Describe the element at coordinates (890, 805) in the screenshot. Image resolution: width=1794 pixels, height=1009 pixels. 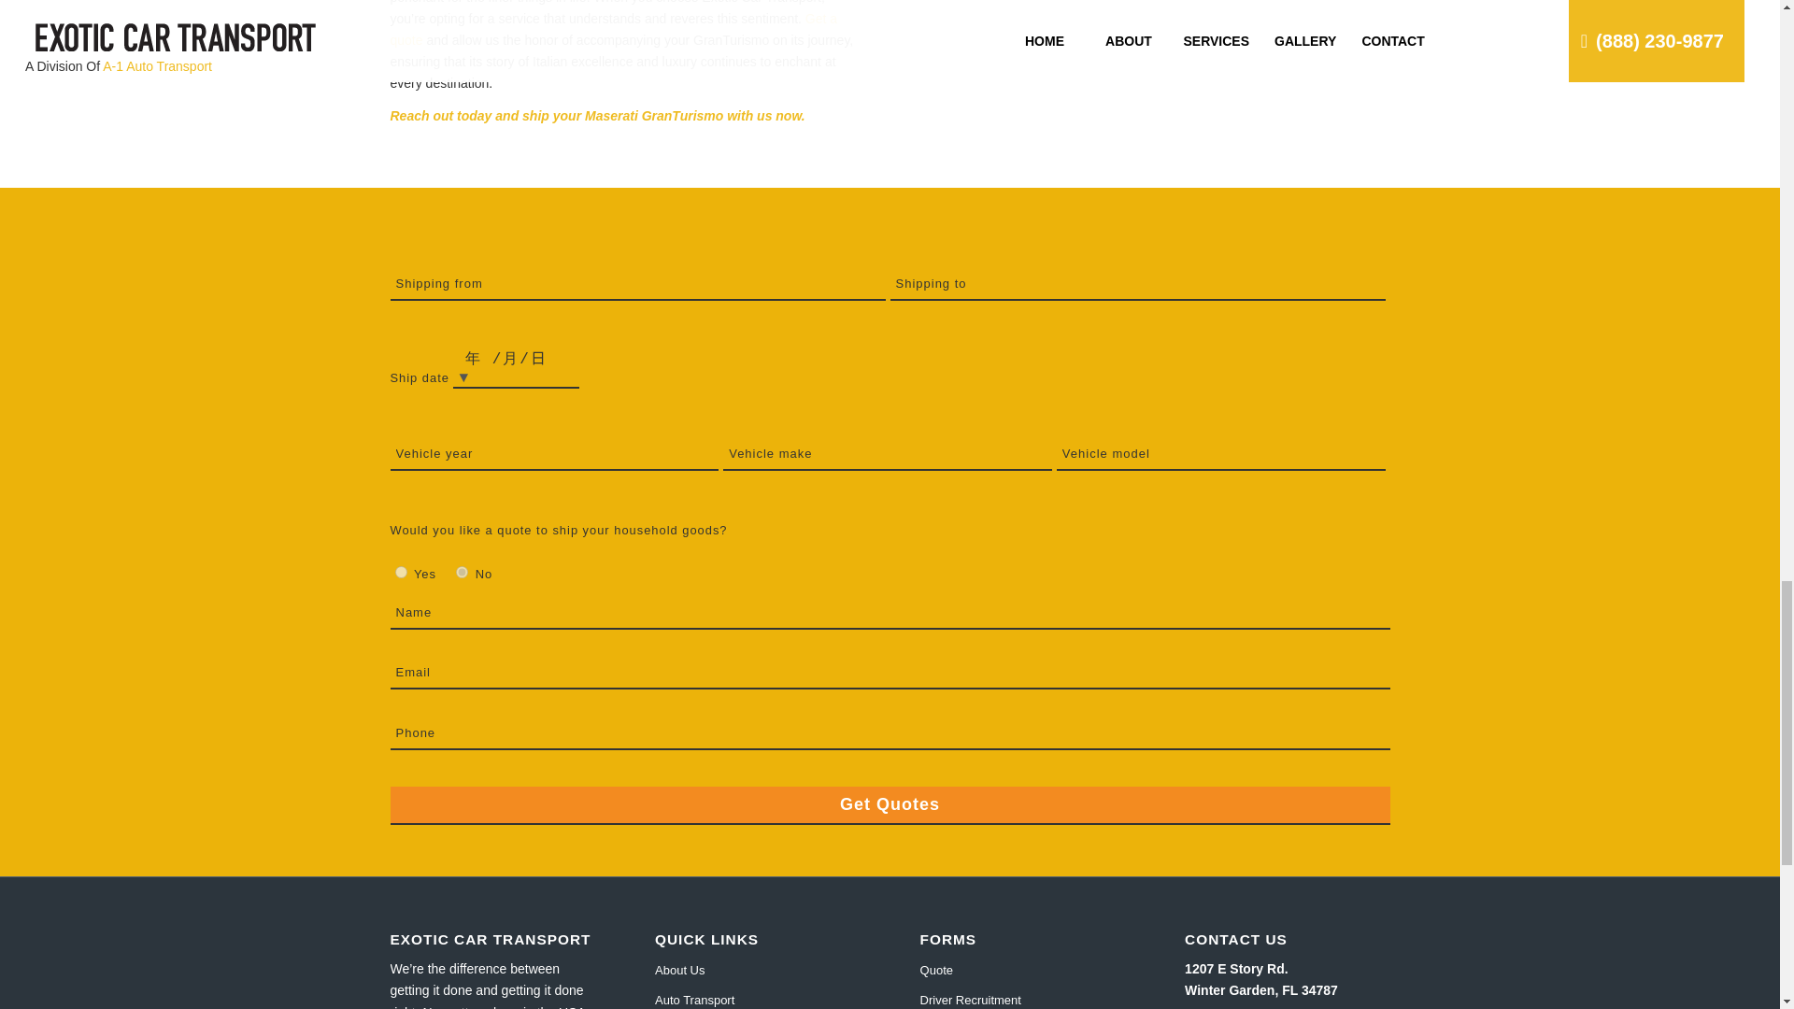
I see `Get Quotes` at that location.